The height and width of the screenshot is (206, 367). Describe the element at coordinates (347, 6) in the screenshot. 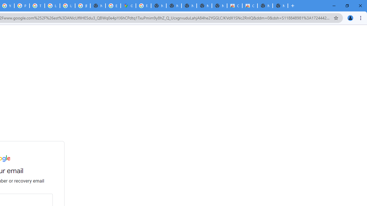

I see `Restore` at that location.